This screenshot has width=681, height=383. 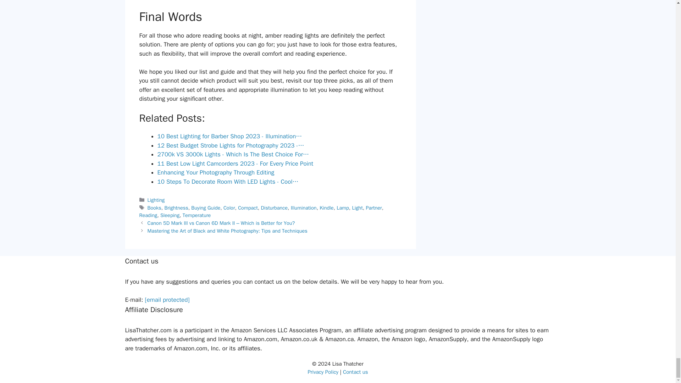 What do you see at coordinates (156, 200) in the screenshot?
I see `Lighting` at bounding box center [156, 200].